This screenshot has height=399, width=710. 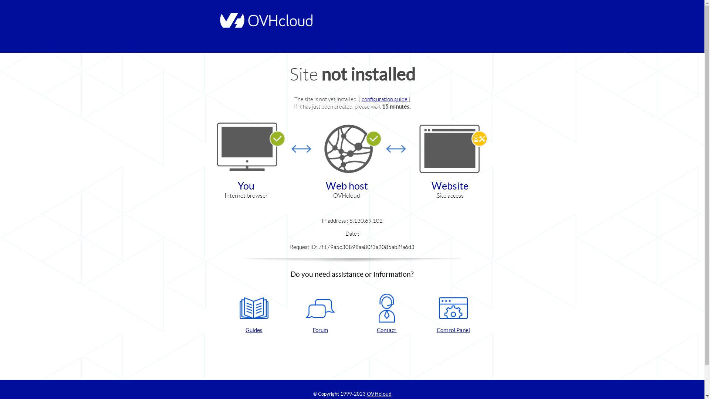 I want to click on Control Panel, so click(x=453, y=314).